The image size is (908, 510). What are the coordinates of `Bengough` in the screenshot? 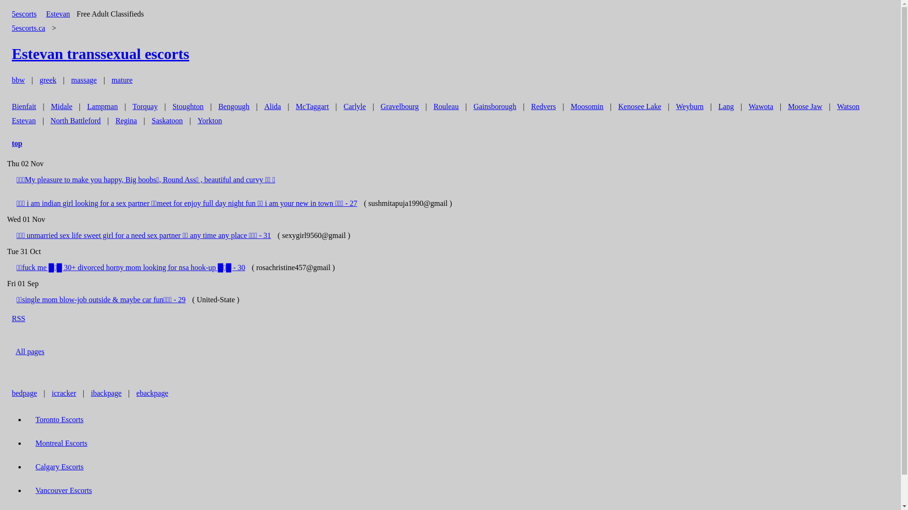 It's located at (234, 107).